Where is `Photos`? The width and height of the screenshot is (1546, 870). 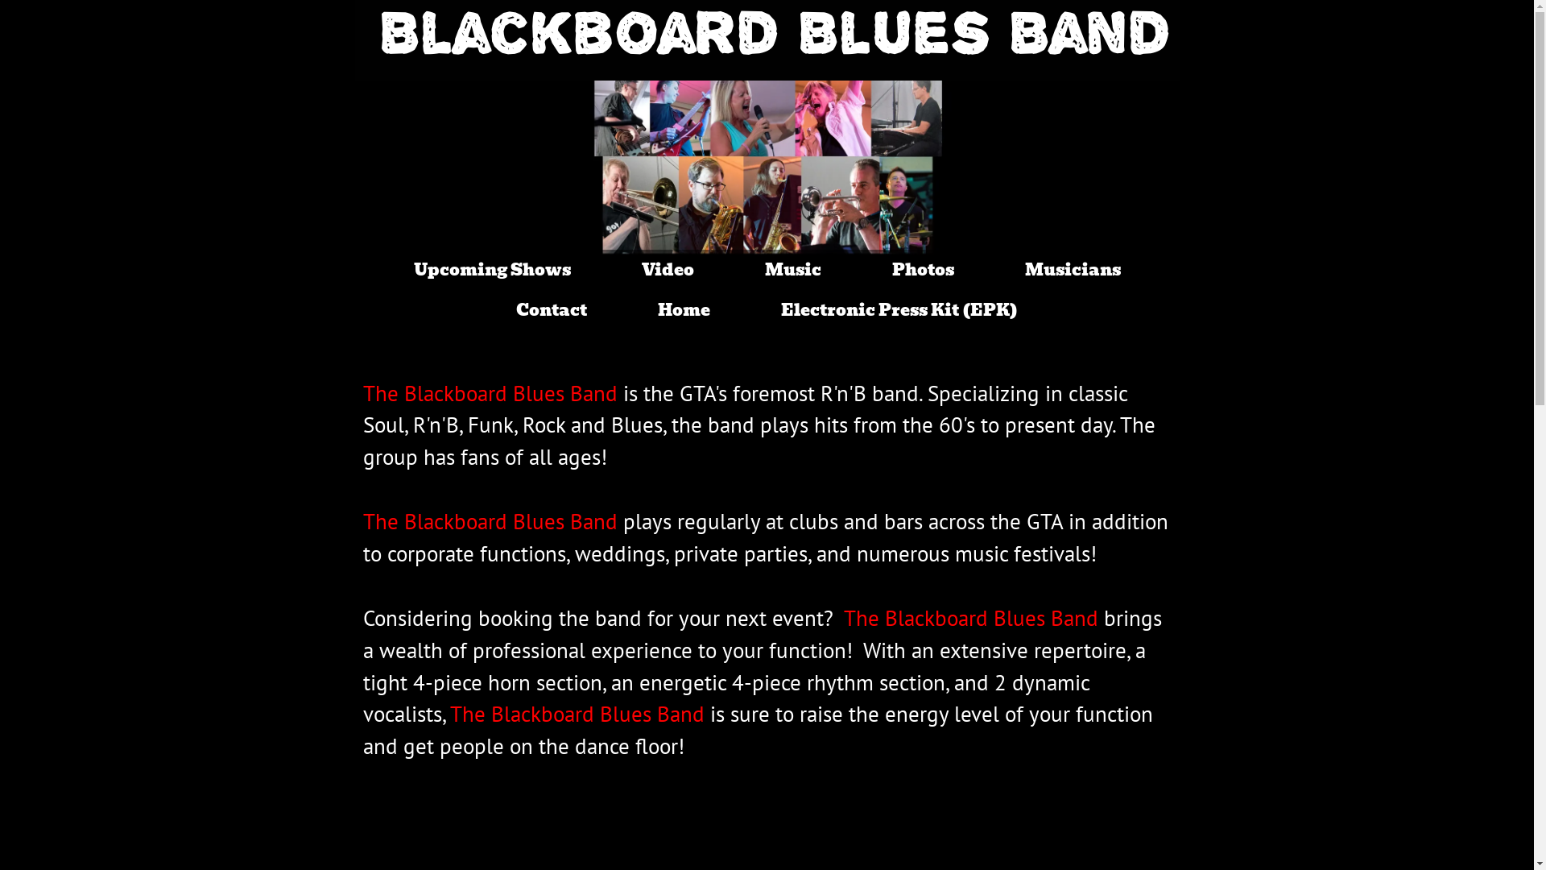
Photos is located at coordinates (923, 270).